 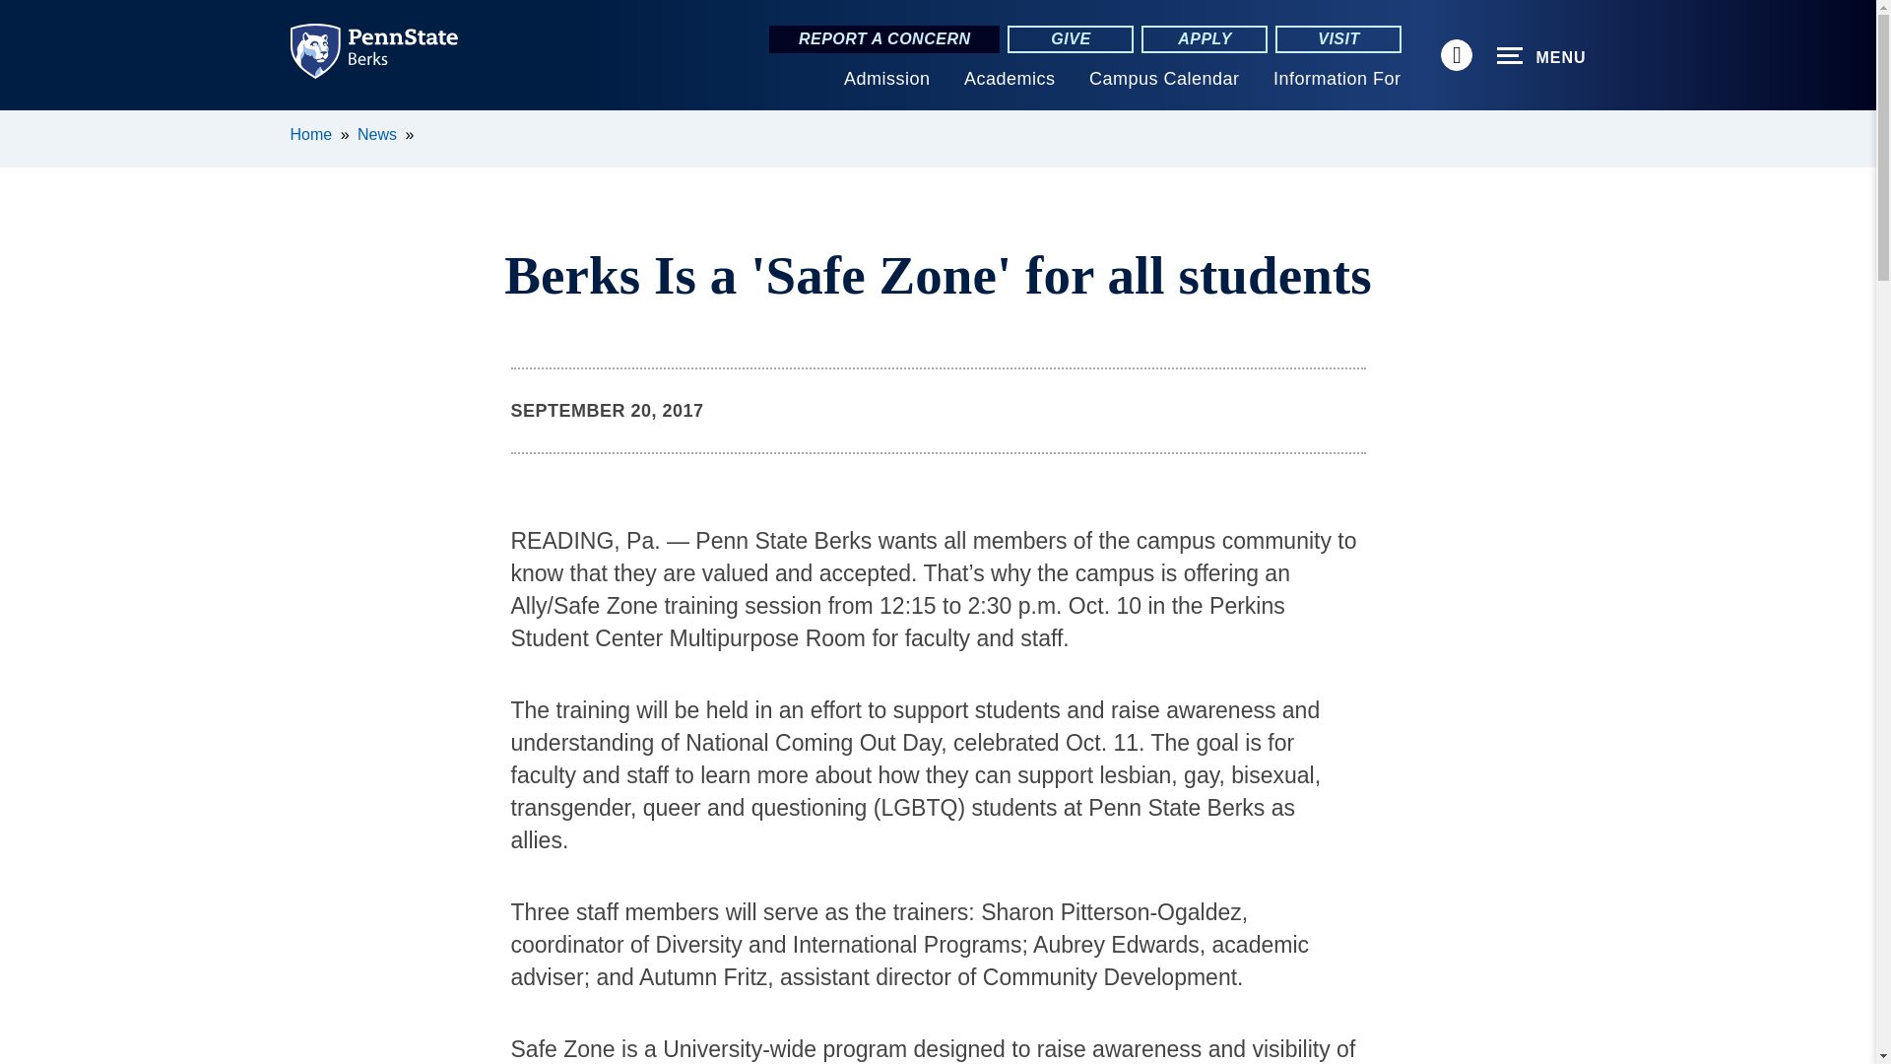 I want to click on VISIT, so click(x=1337, y=39).